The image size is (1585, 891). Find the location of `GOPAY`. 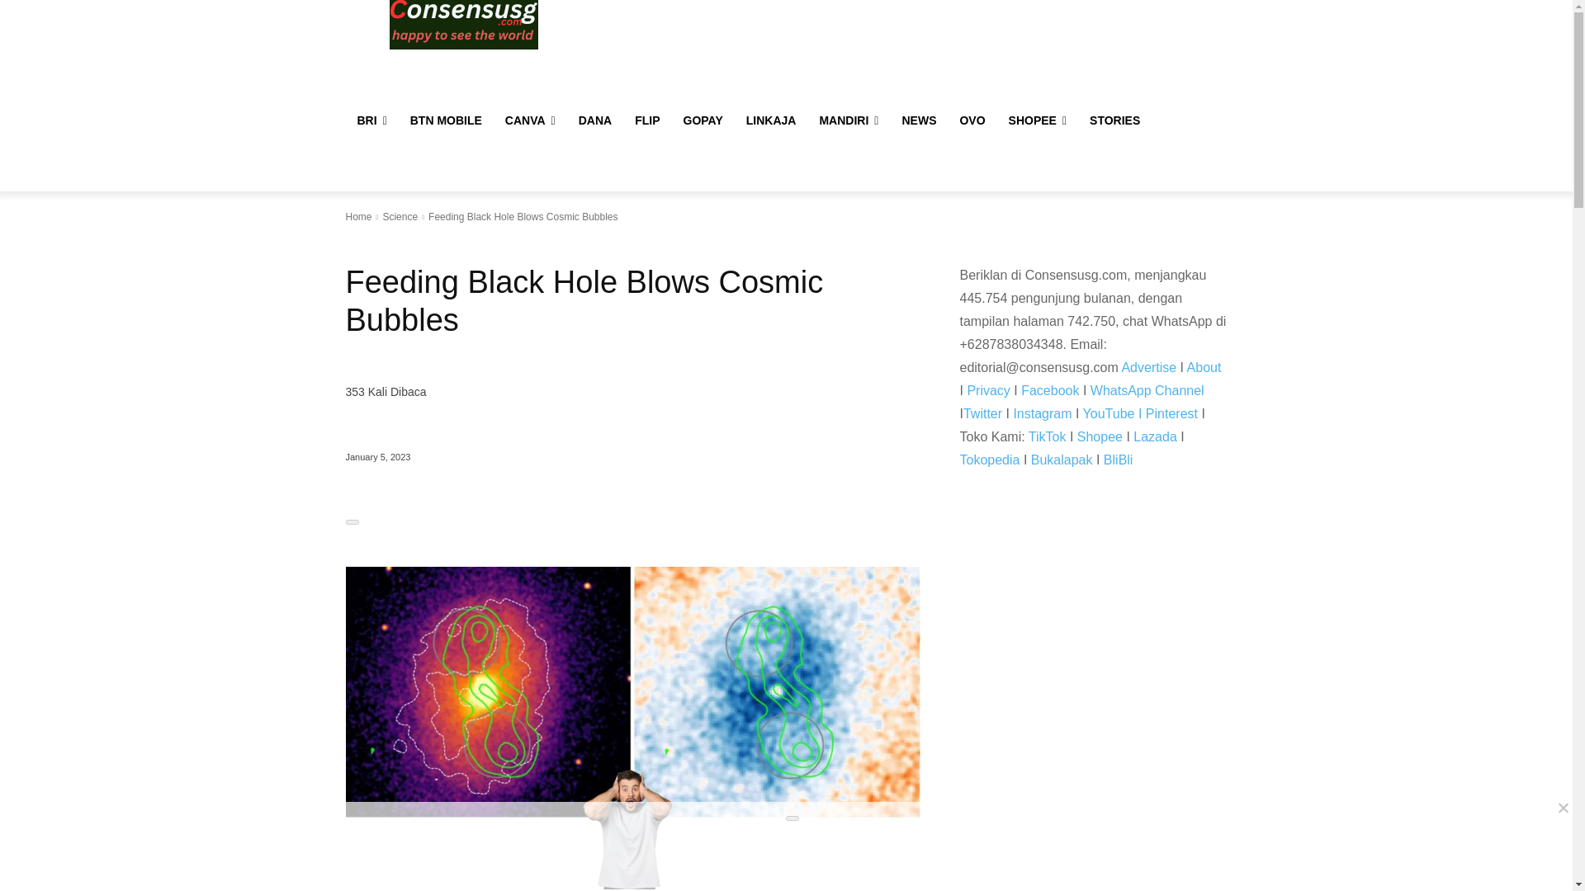

GOPAY is located at coordinates (703, 120).